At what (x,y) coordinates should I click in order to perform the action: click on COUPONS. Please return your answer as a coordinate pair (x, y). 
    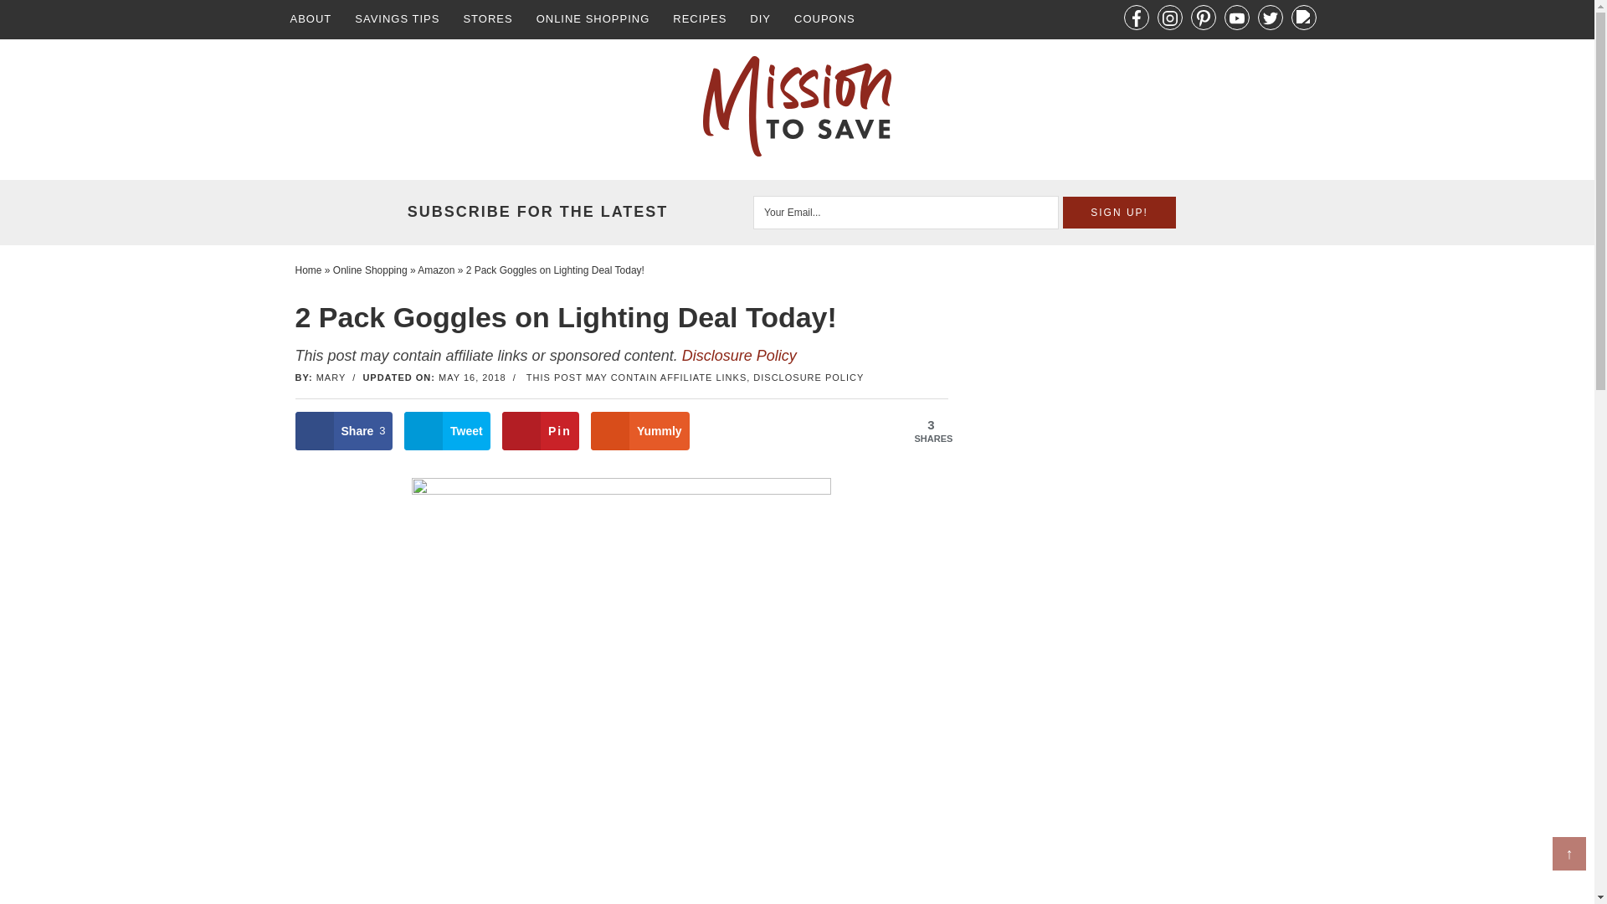
    Looking at the image, I should click on (825, 20).